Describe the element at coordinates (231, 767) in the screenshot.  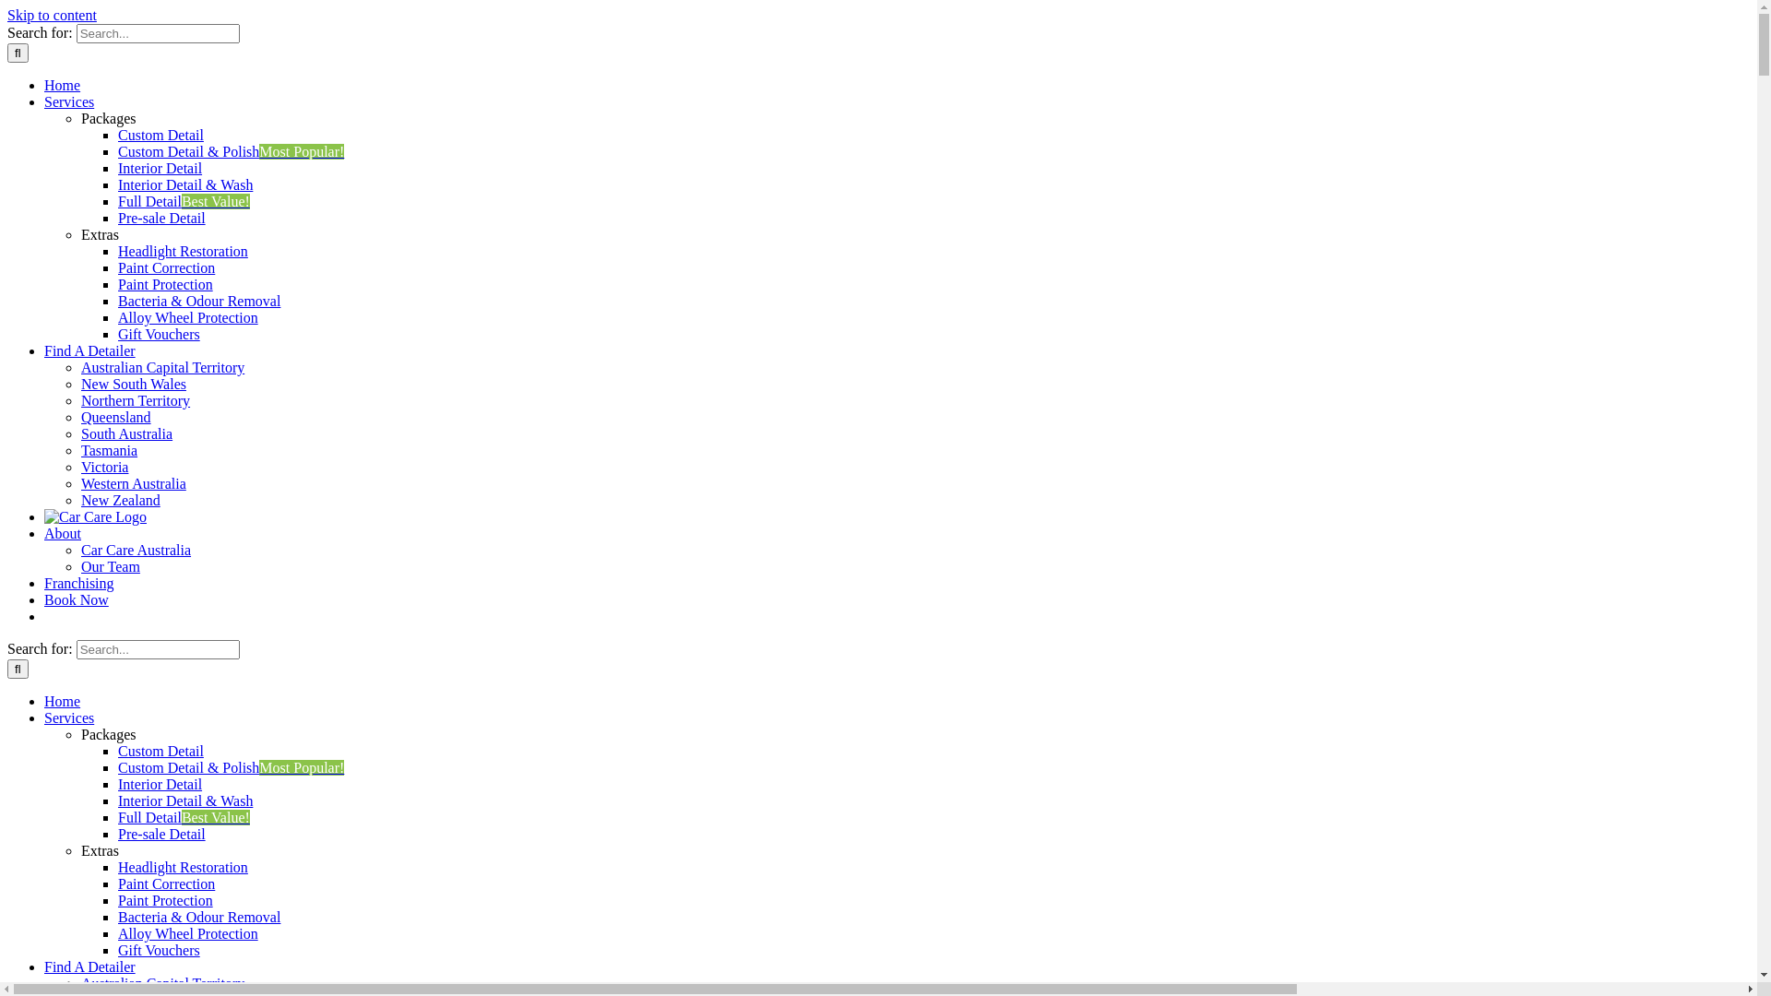
I see `Custom Detail & PolishMost Popular!` at that location.